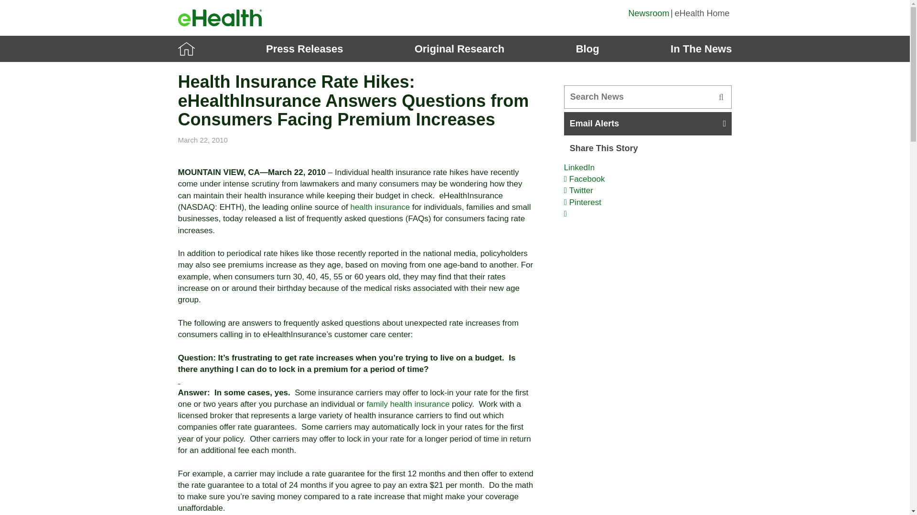 The height and width of the screenshot is (515, 917). I want to click on health insurance, so click(380, 207).